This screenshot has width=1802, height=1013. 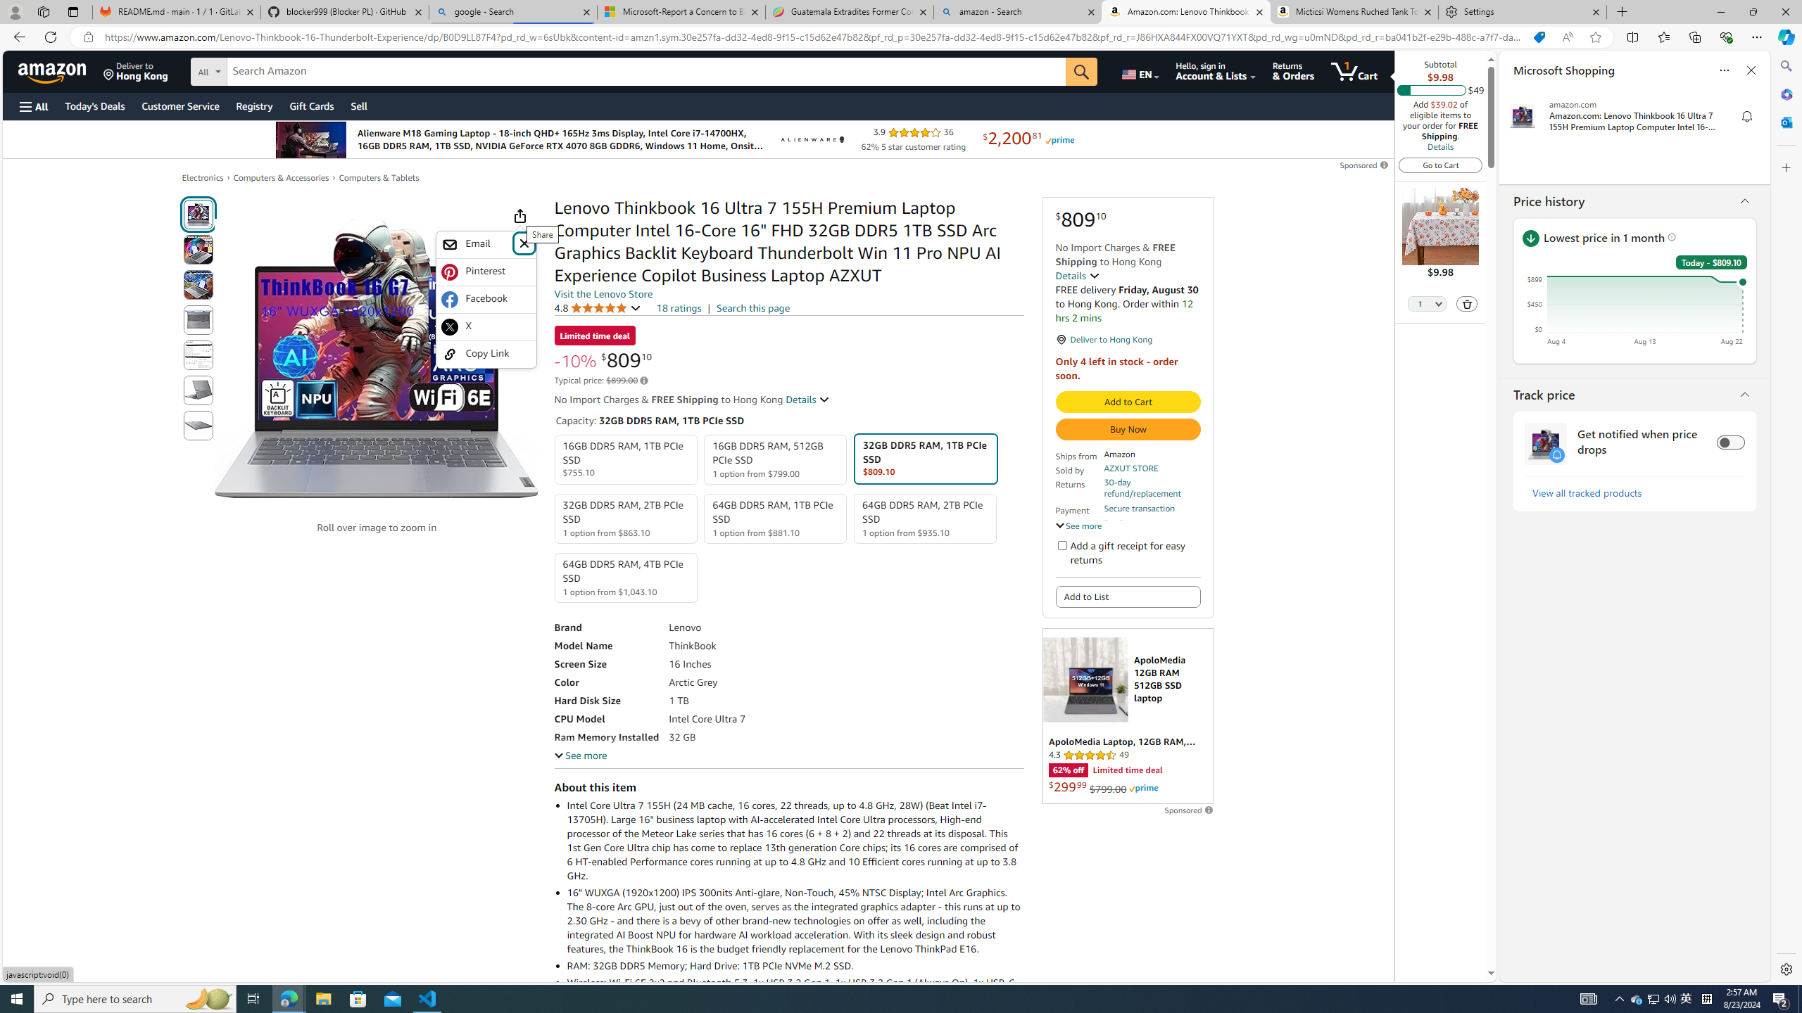 I want to click on Email, so click(x=477, y=245).